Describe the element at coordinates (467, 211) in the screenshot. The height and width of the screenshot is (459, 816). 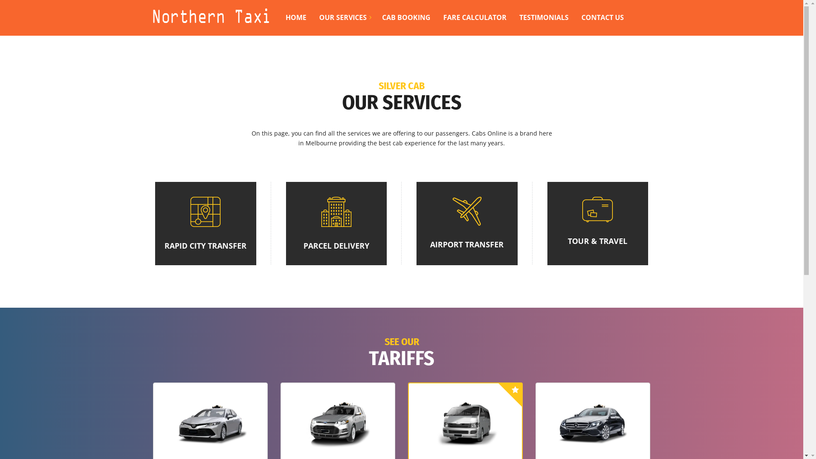
I see `_services-3` at that location.